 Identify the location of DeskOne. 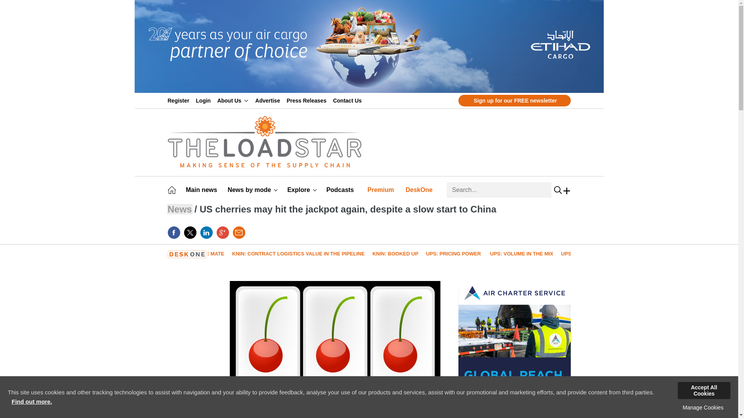
(420, 190).